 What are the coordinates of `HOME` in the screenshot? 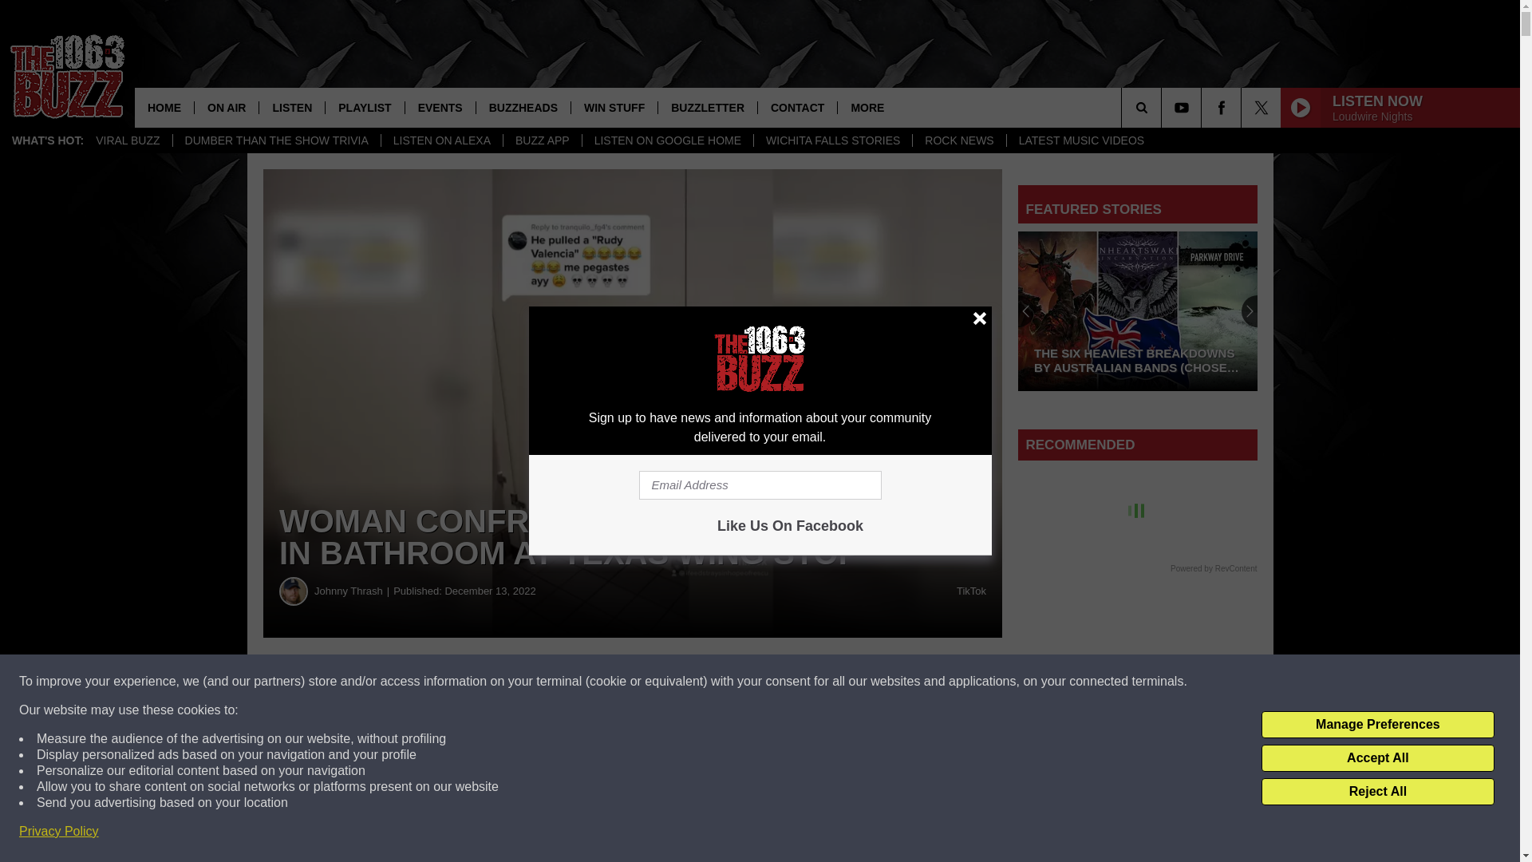 It's located at (164, 107).